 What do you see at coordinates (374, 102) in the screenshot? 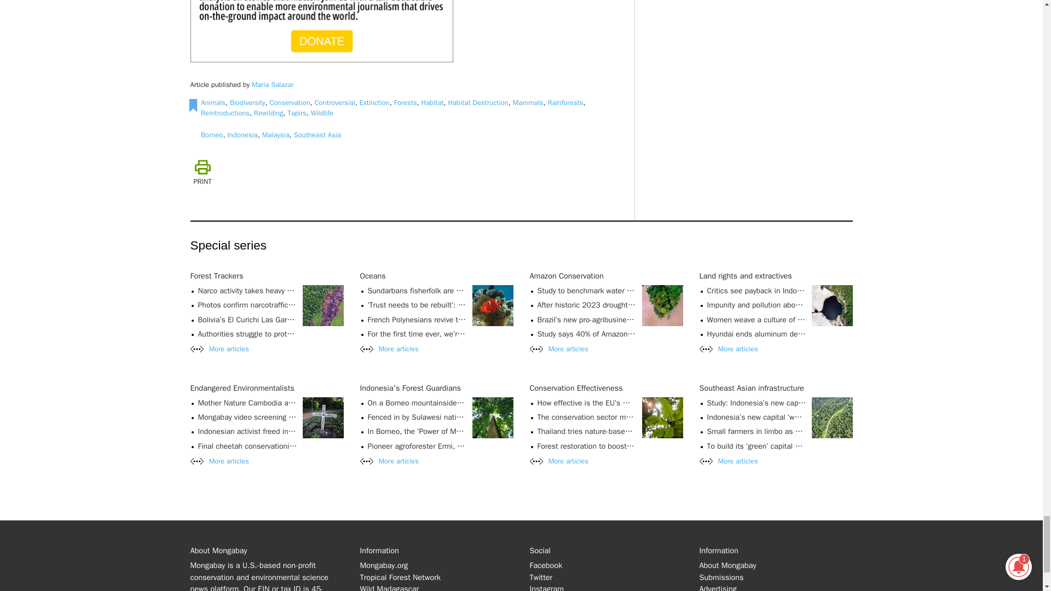
I see `Extinction` at bounding box center [374, 102].